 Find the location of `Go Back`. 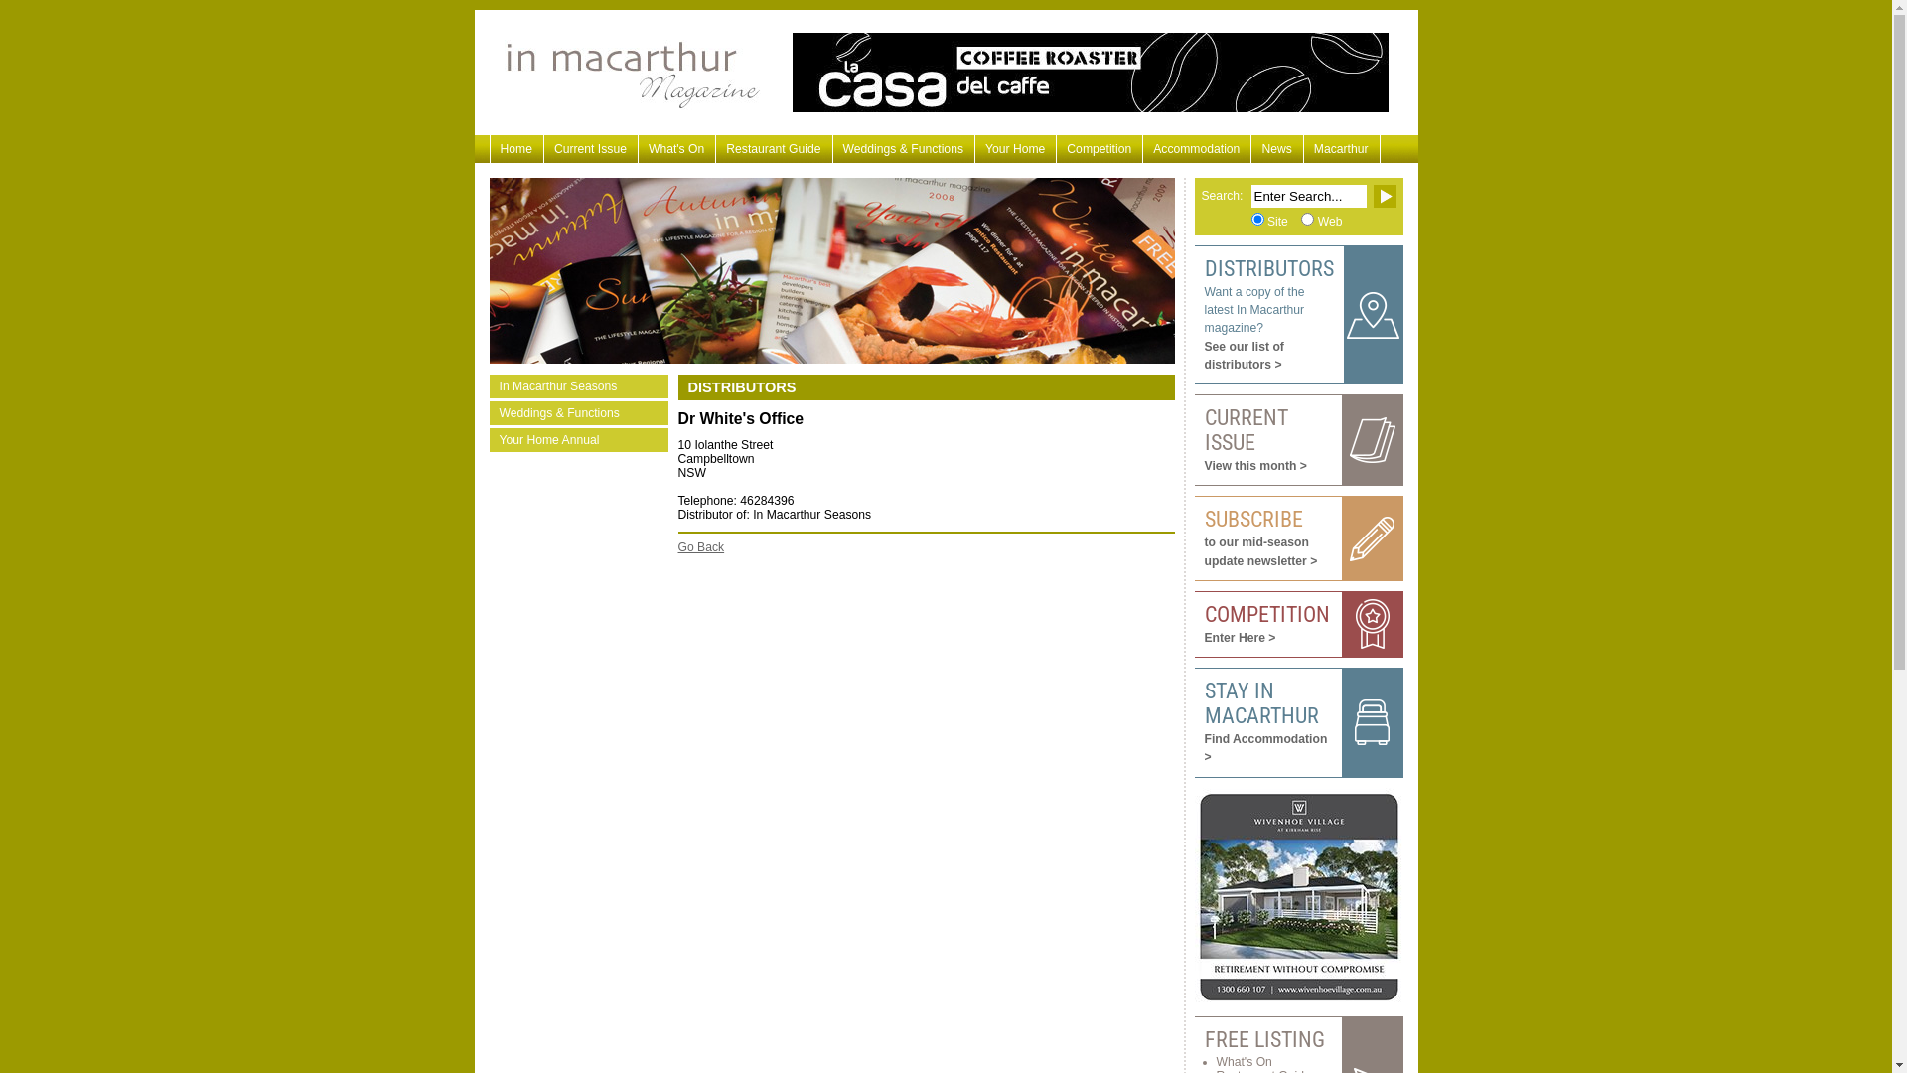

Go Back is located at coordinates (701, 547).